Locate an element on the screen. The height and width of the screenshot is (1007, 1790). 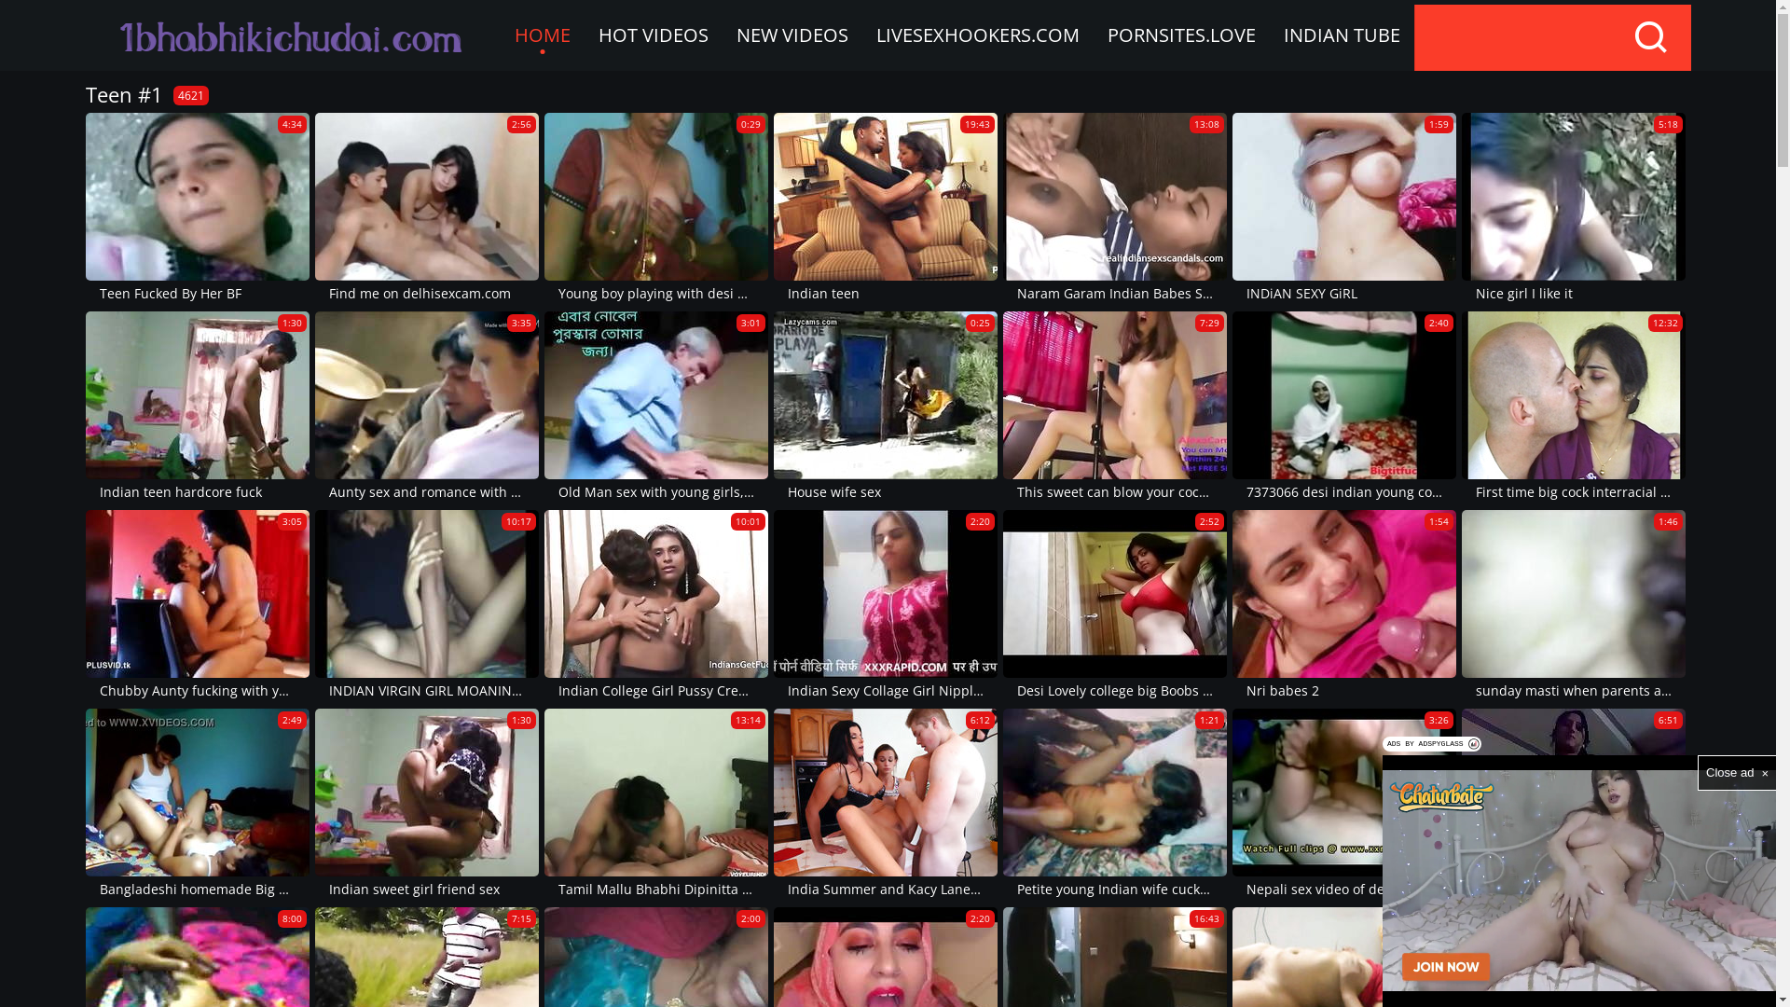
6:12
India Summer and Kacy Lane kitchen trio is located at coordinates (886, 806).